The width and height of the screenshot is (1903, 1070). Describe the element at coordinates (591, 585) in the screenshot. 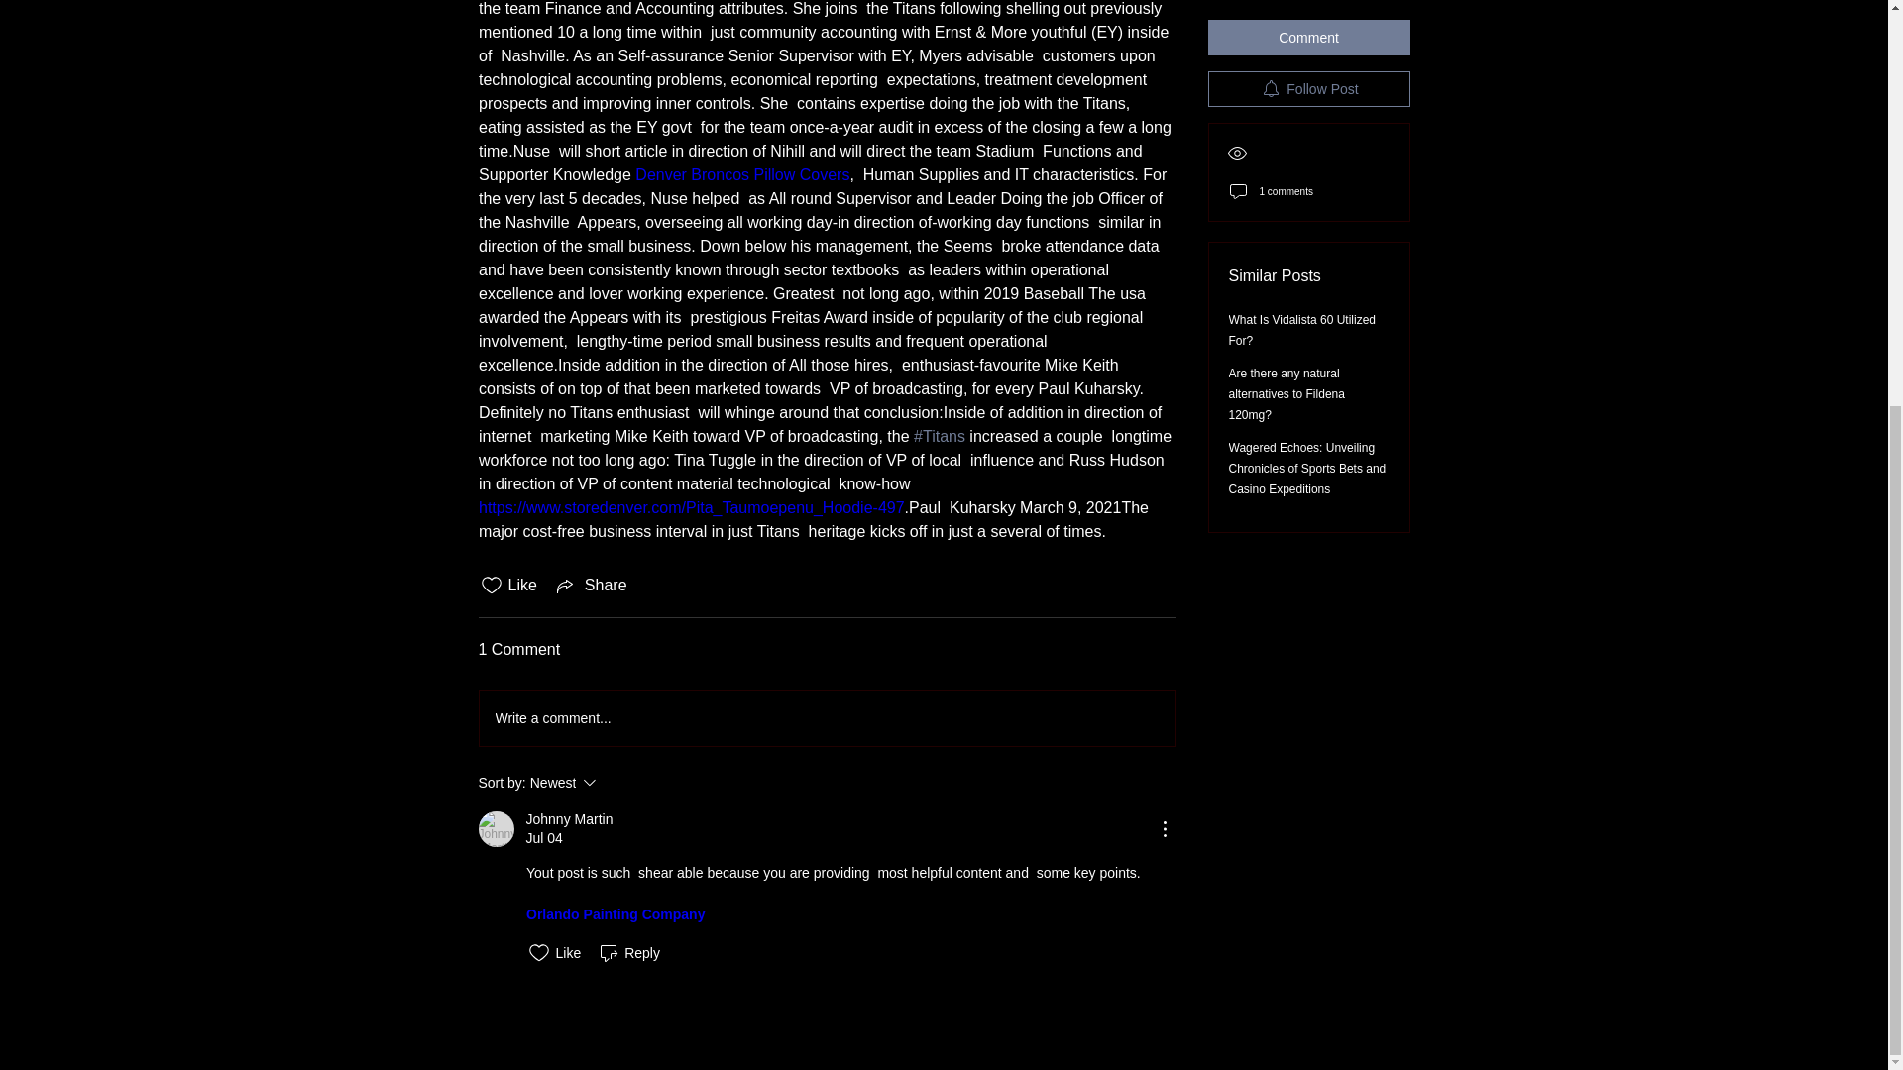

I see `Denver Broncos Pillow Covers` at that location.